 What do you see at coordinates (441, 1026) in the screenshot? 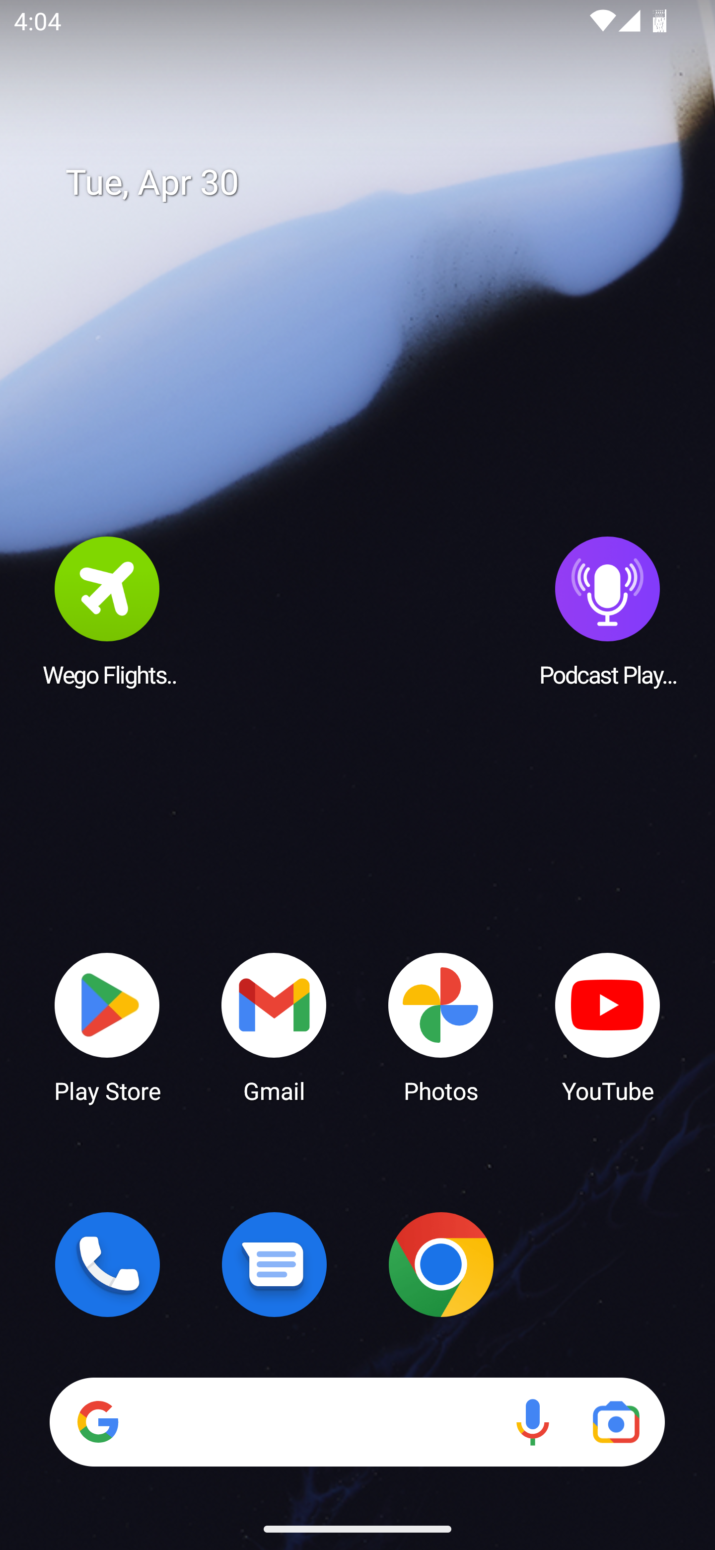
I see `Photos` at bounding box center [441, 1026].